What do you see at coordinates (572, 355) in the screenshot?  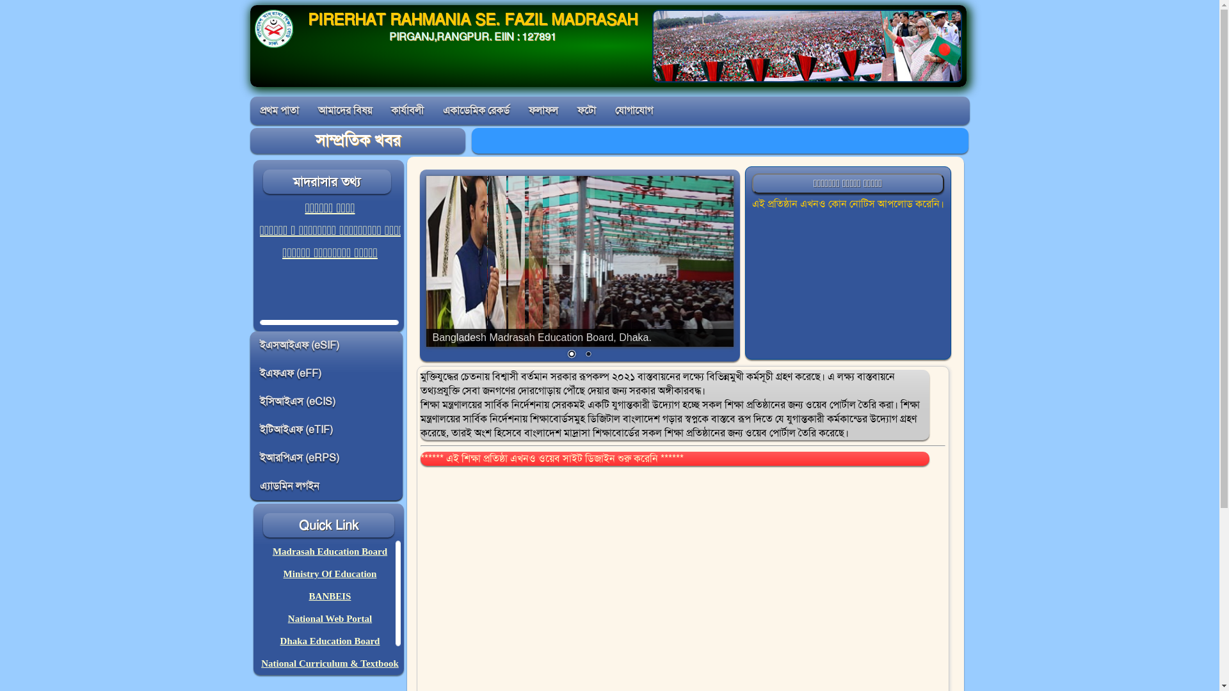 I see `1` at bounding box center [572, 355].